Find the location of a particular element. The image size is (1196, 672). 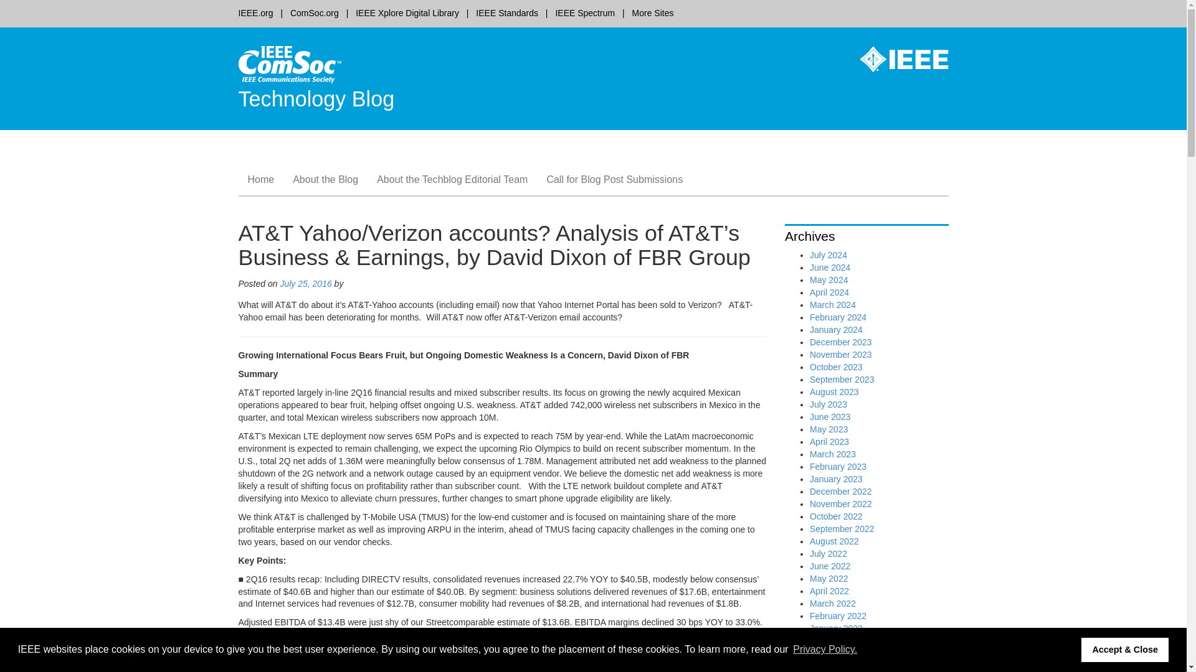

IEEE Xplore Digital Library is located at coordinates (407, 12).